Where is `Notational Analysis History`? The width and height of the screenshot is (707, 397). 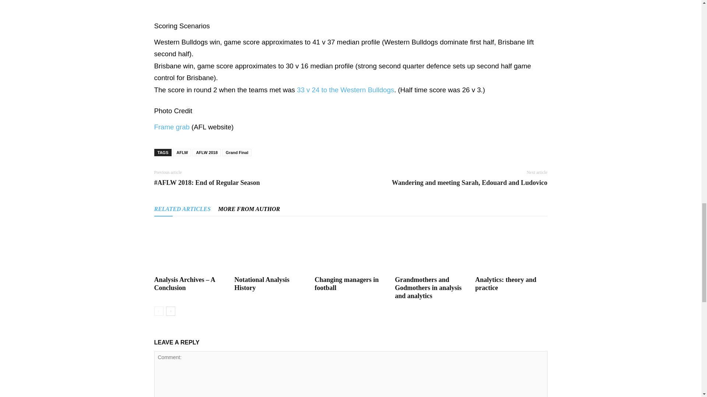
Notational Analysis History is located at coordinates (261, 283).